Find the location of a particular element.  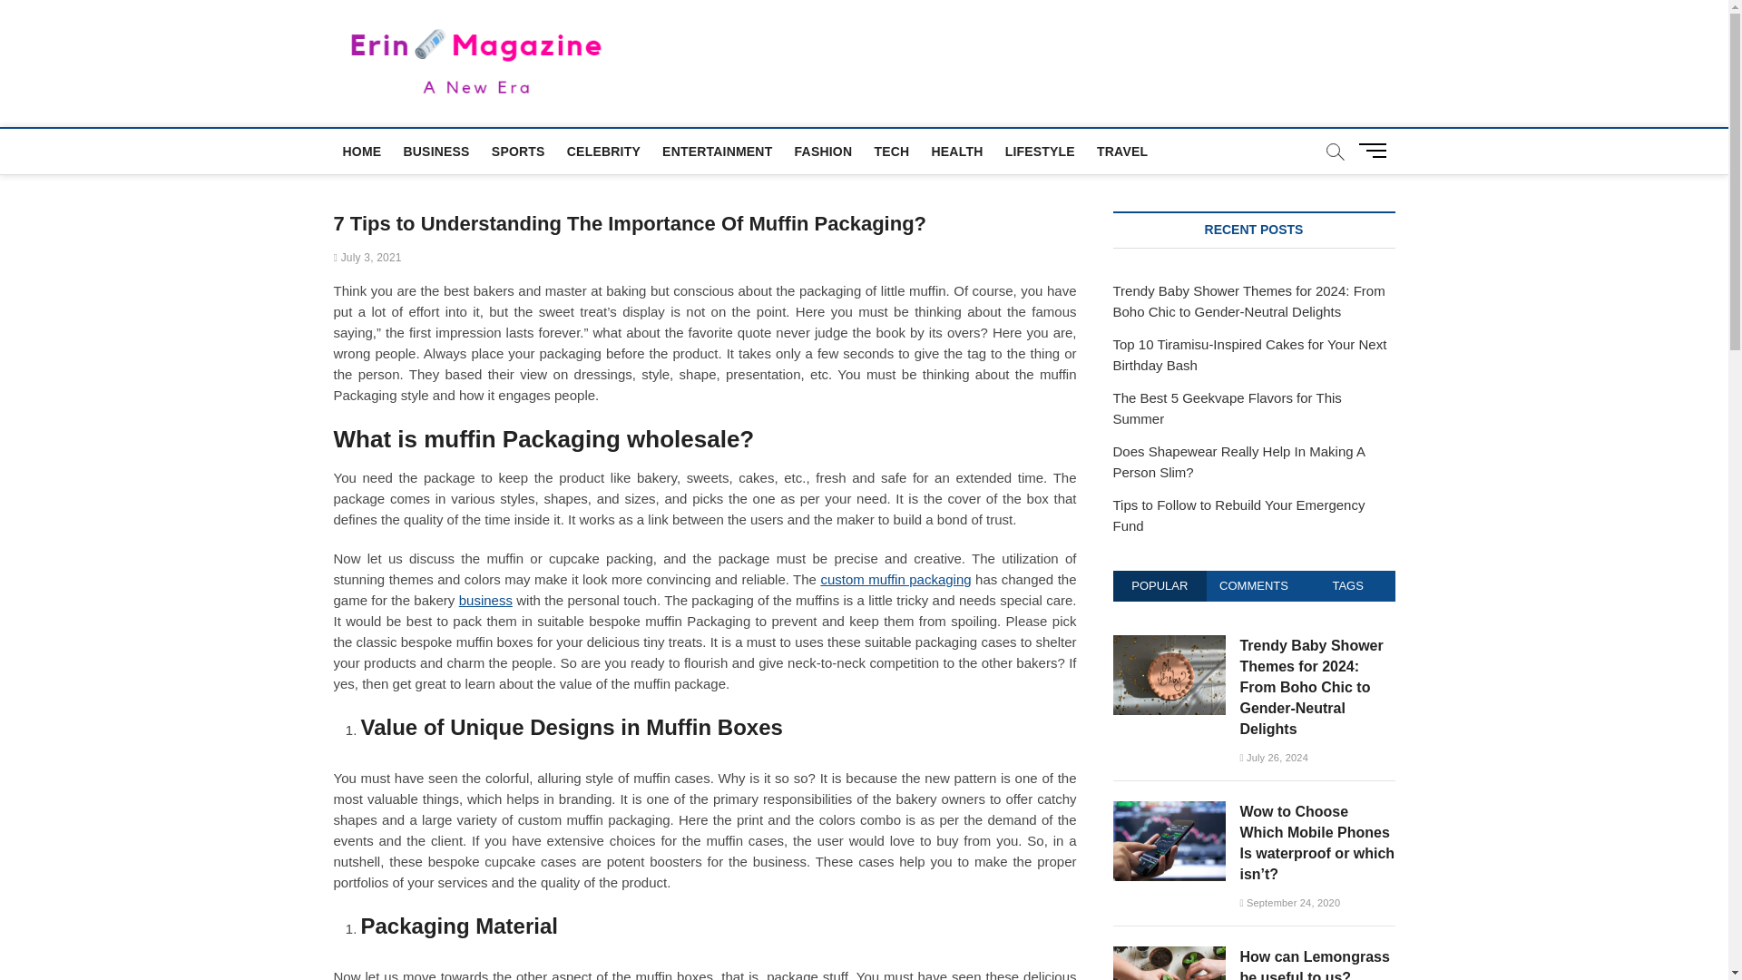

Tips to Follow to Rebuild Your Emergency Fund is located at coordinates (1238, 514).